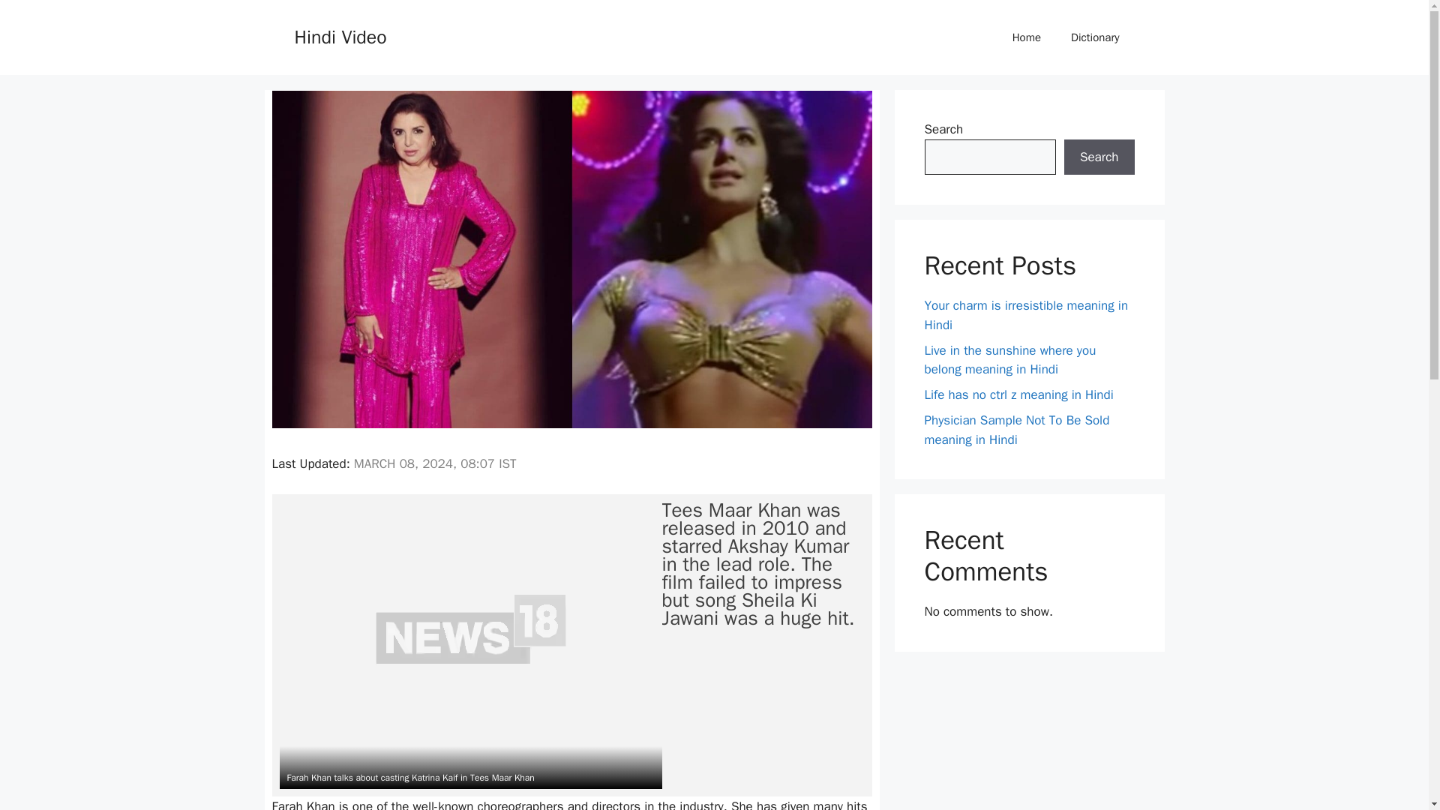 The width and height of the screenshot is (1440, 810). Describe the element at coordinates (1009, 359) in the screenshot. I see `Live in the sunshine where you belong meaning in Hindi` at that location.